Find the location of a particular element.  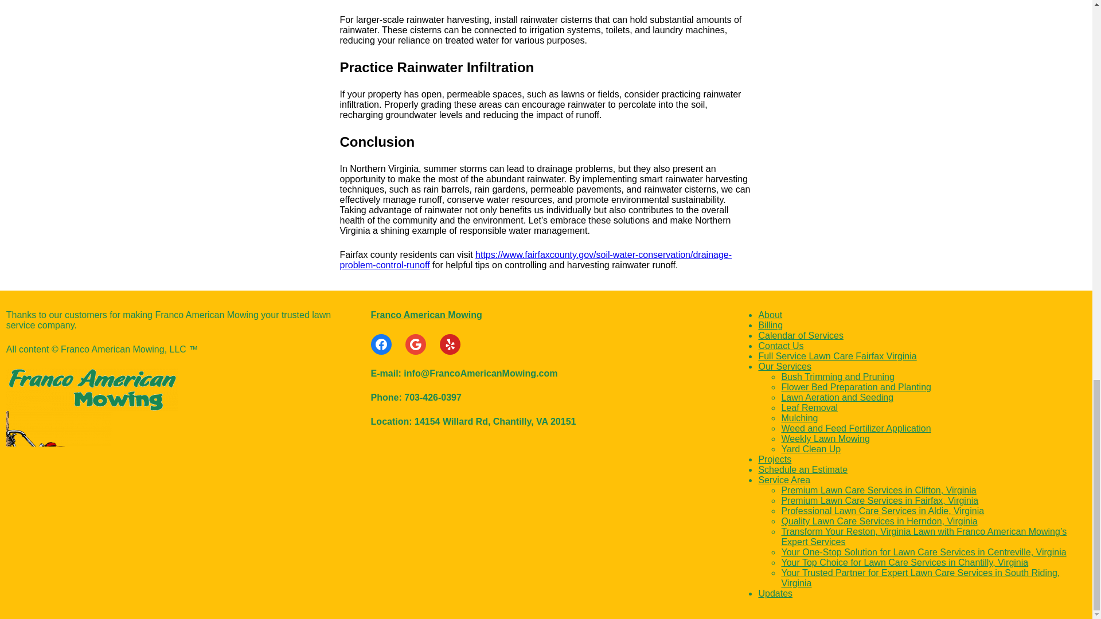

Franco American Mowing is located at coordinates (427, 315).